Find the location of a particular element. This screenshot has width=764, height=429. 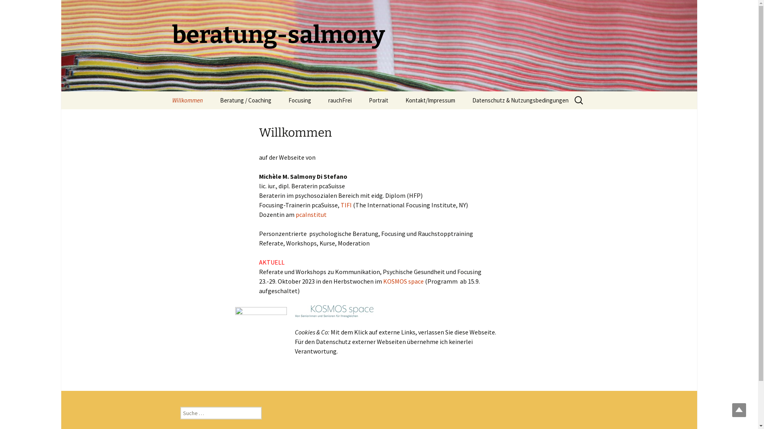

Suche is located at coordinates (17, 8).